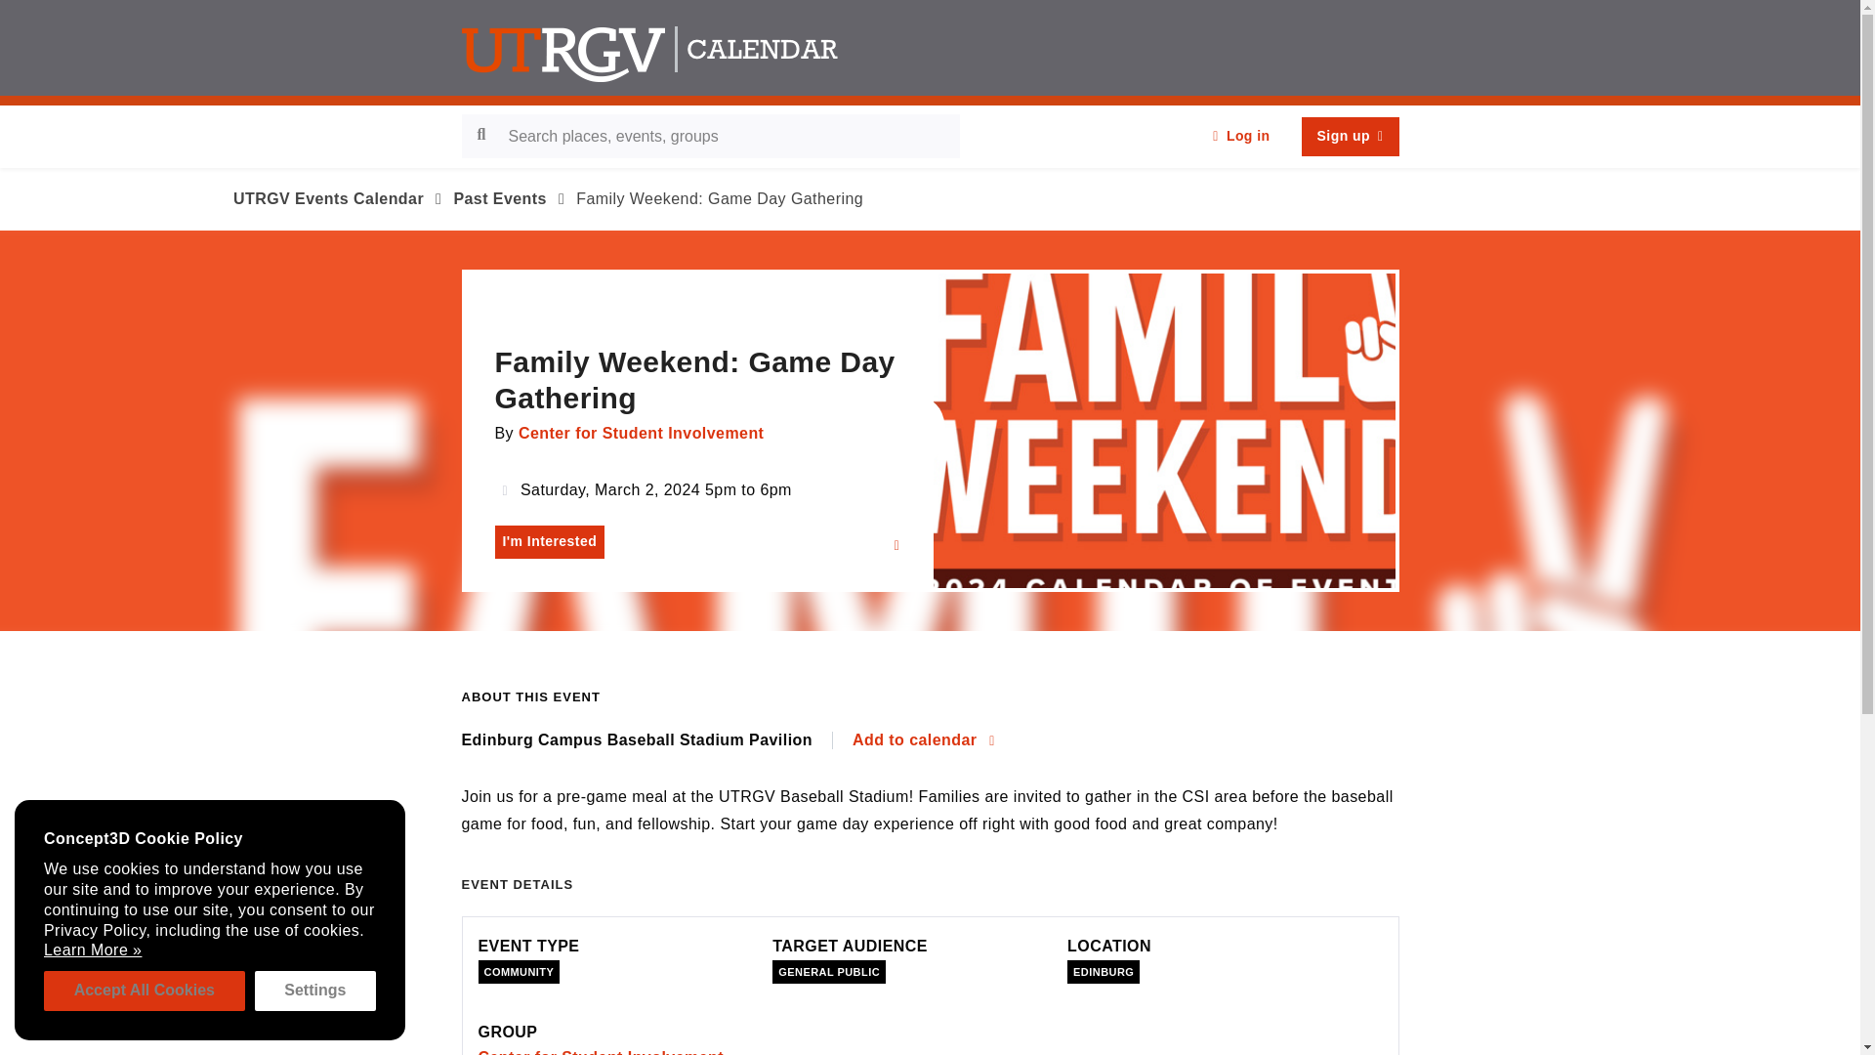  I want to click on UTRGV Events Calendar, so click(328, 198).